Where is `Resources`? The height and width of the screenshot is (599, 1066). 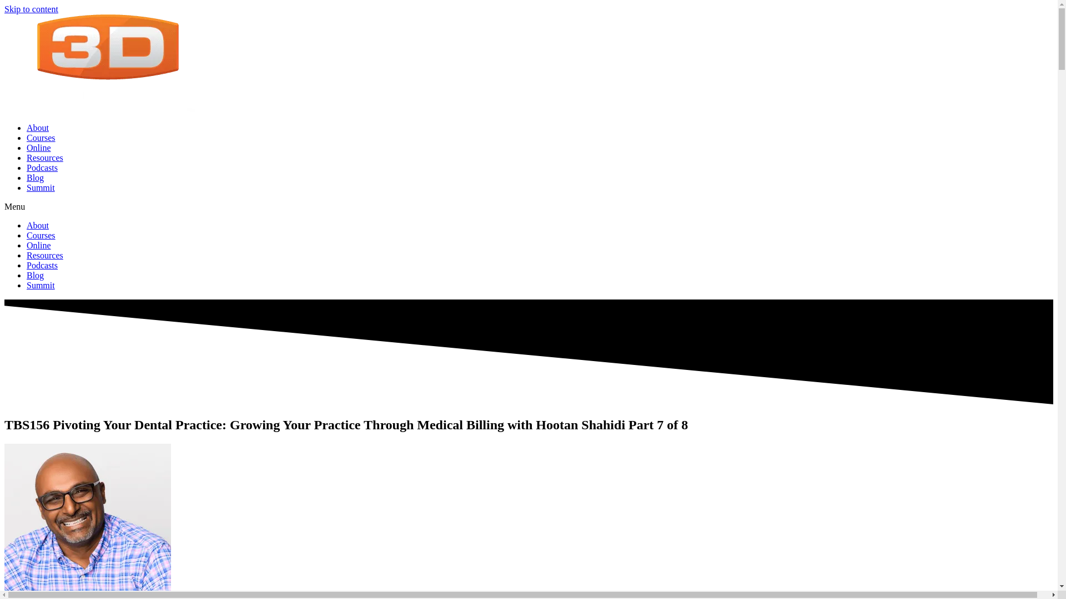 Resources is located at coordinates (44, 255).